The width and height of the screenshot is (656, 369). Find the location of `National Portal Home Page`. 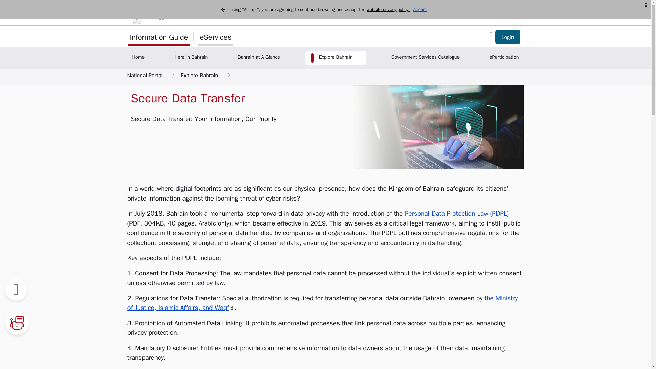

National Portal Home Page is located at coordinates (138, 58).